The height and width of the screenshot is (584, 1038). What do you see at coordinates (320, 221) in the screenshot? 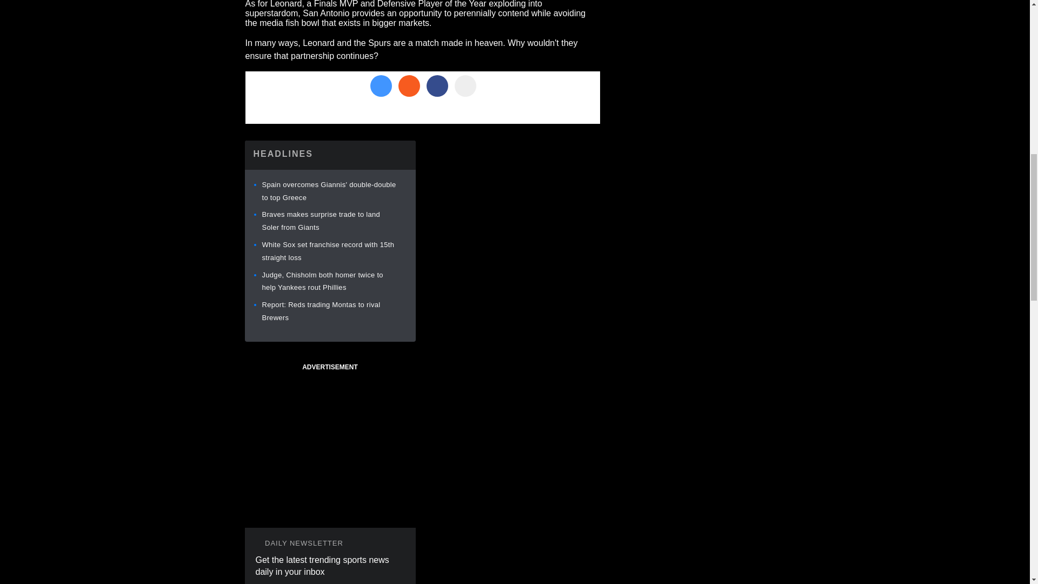
I see `Braves makes surprise trade to land Soler from Giants` at bounding box center [320, 221].